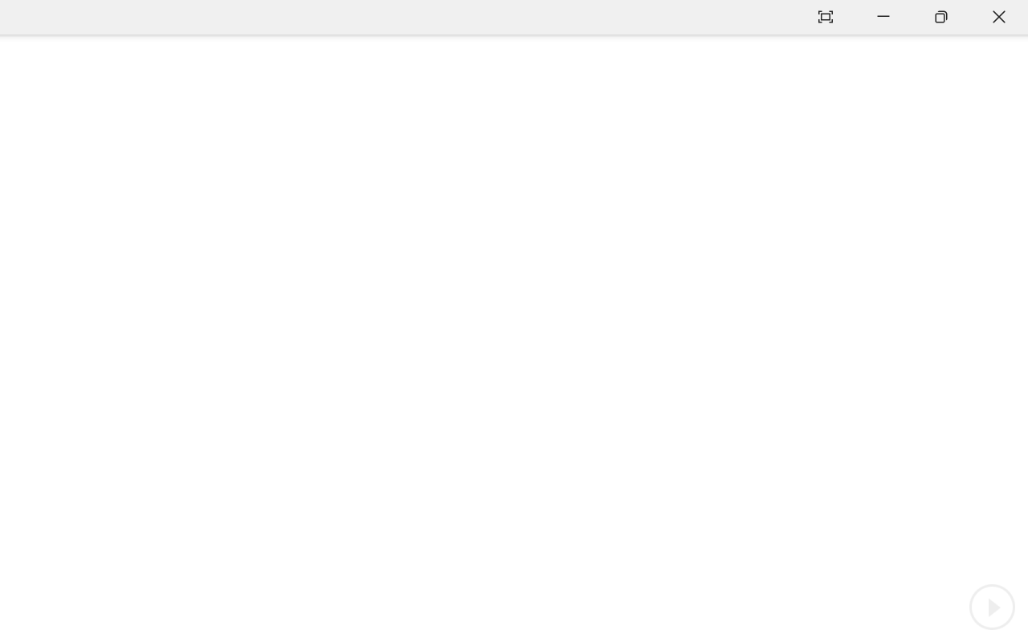 The width and height of the screenshot is (1028, 642). Describe the element at coordinates (951, 169) in the screenshot. I see `Task Pane Options` at that location.